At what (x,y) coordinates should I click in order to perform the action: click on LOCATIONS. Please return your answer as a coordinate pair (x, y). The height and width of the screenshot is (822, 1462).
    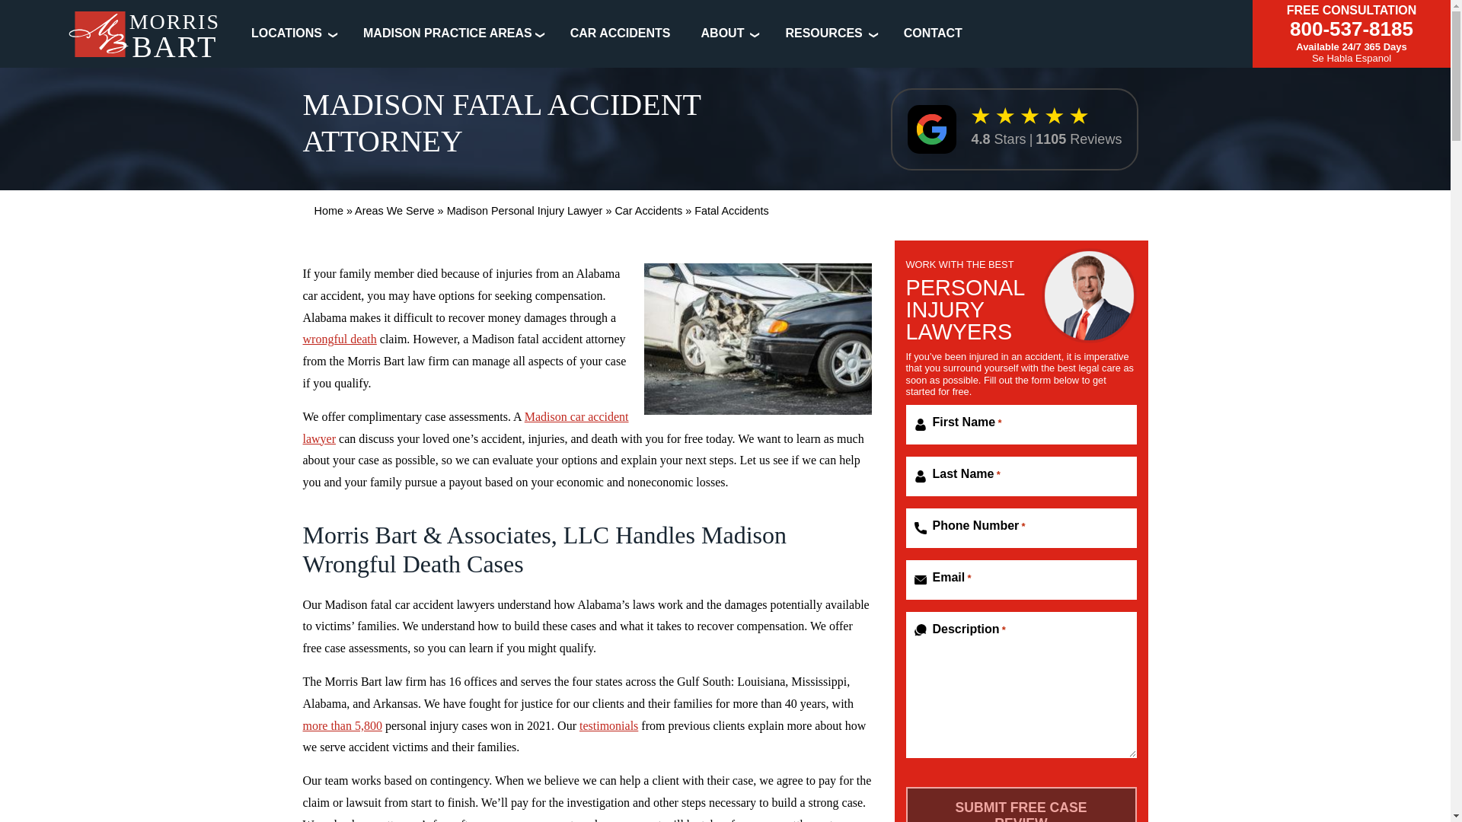
    Looking at the image, I should click on (286, 32).